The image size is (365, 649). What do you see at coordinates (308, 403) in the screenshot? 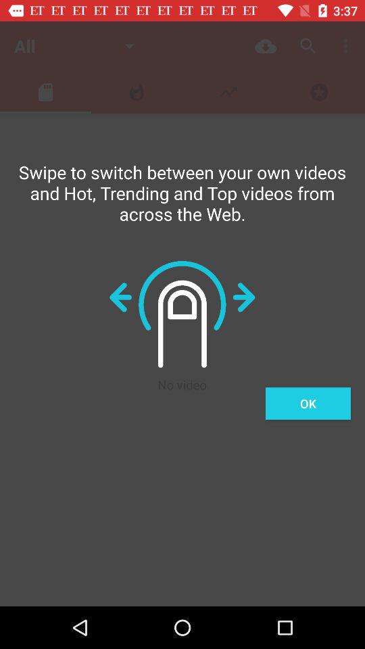
I see `open the ok item` at bounding box center [308, 403].